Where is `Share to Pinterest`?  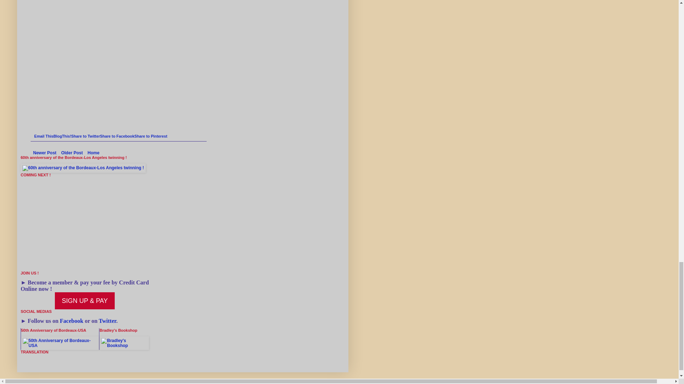
Share to Pinterest is located at coordinates (150, 136).